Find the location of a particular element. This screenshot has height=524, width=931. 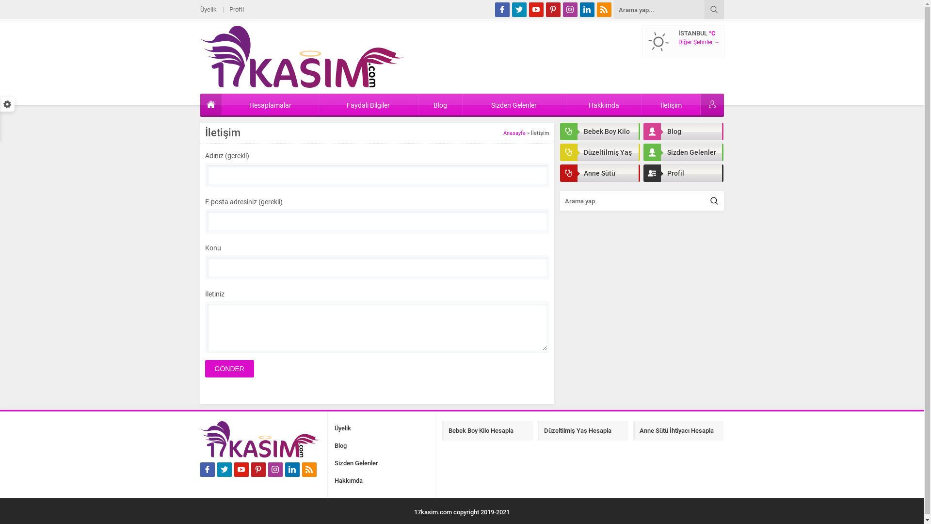

Blog is located at coordinates (683, 131).